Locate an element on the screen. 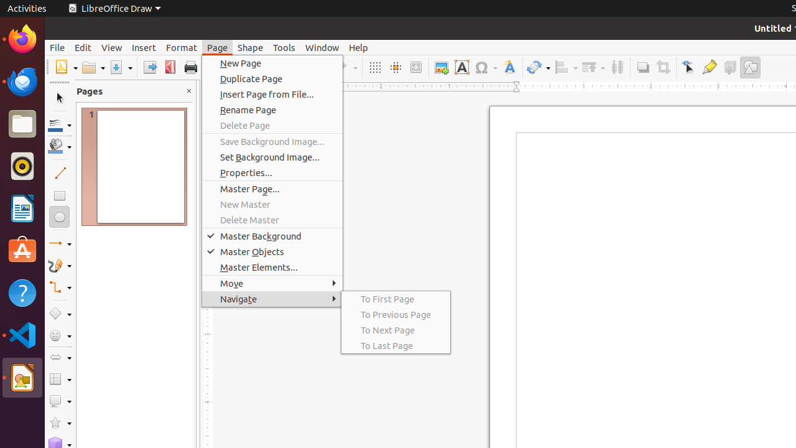 This screenshot has height=448, width=796. Fontwork Style is located at coordinates (510, 67).